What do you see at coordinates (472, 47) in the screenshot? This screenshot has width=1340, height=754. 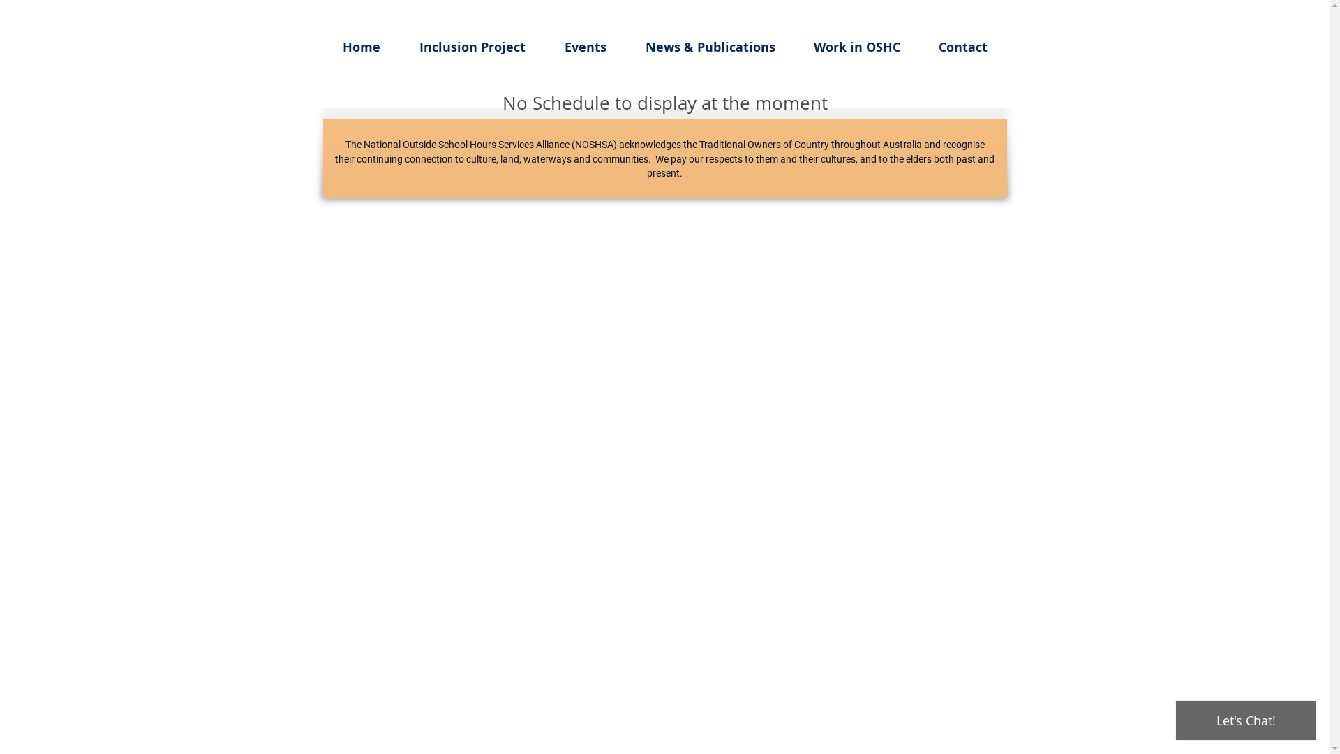 I see `Inclusion Project` at bounding box center [472, 47].